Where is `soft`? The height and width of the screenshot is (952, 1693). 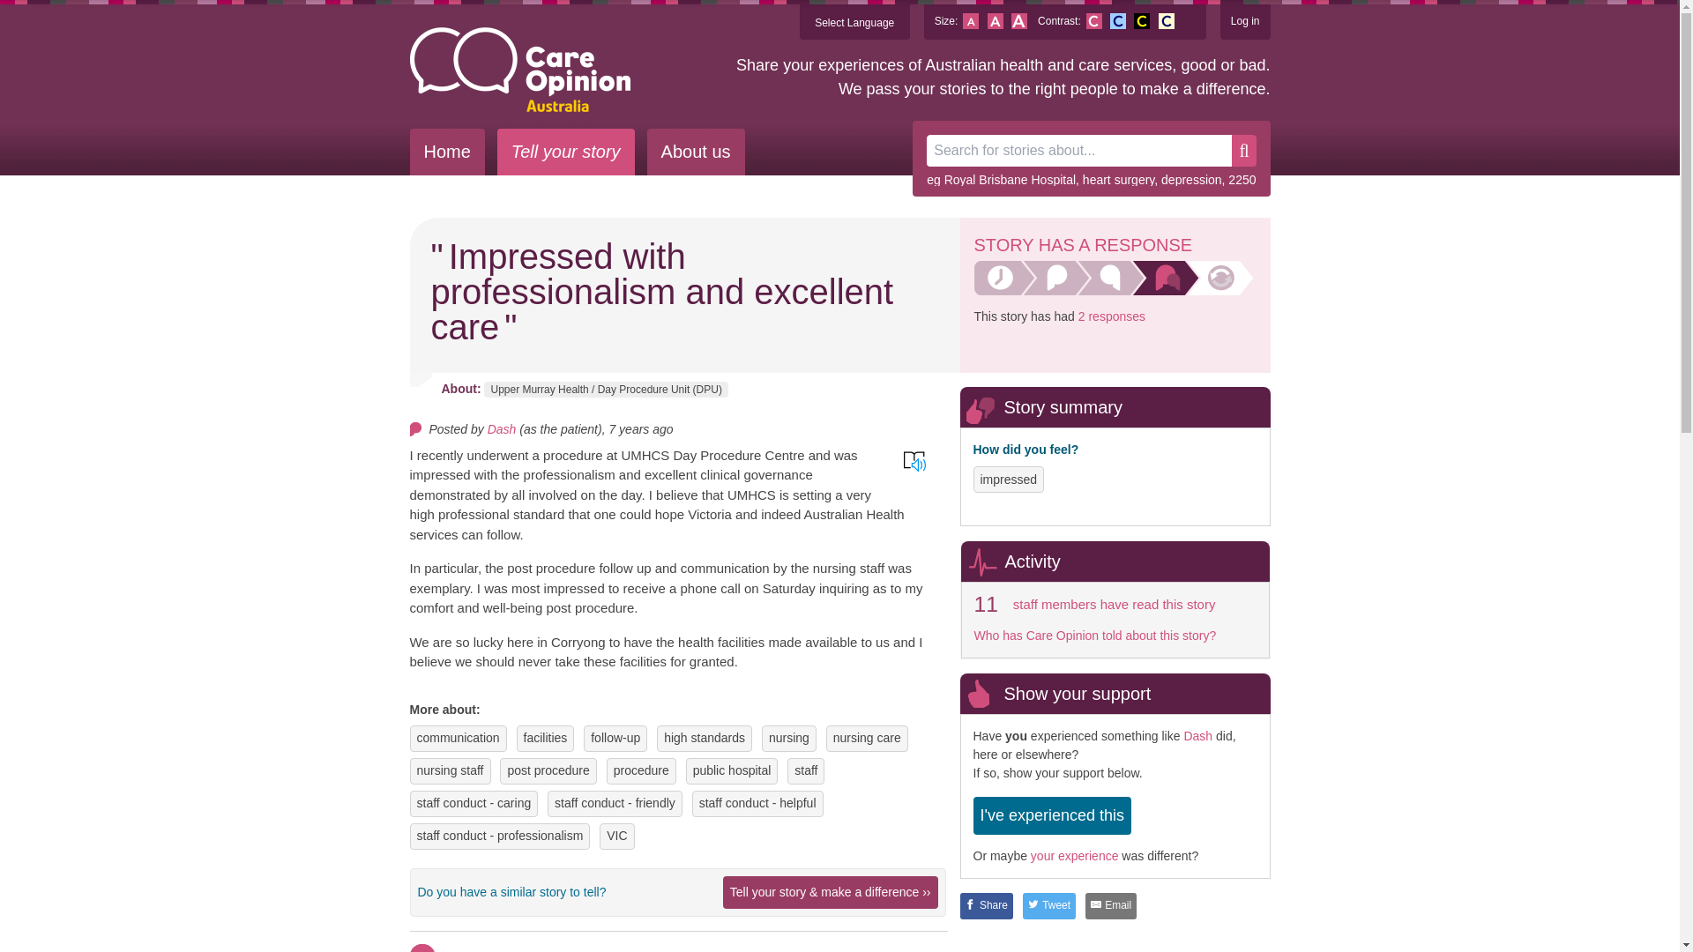
soft is located at coordinates (1166, 21).